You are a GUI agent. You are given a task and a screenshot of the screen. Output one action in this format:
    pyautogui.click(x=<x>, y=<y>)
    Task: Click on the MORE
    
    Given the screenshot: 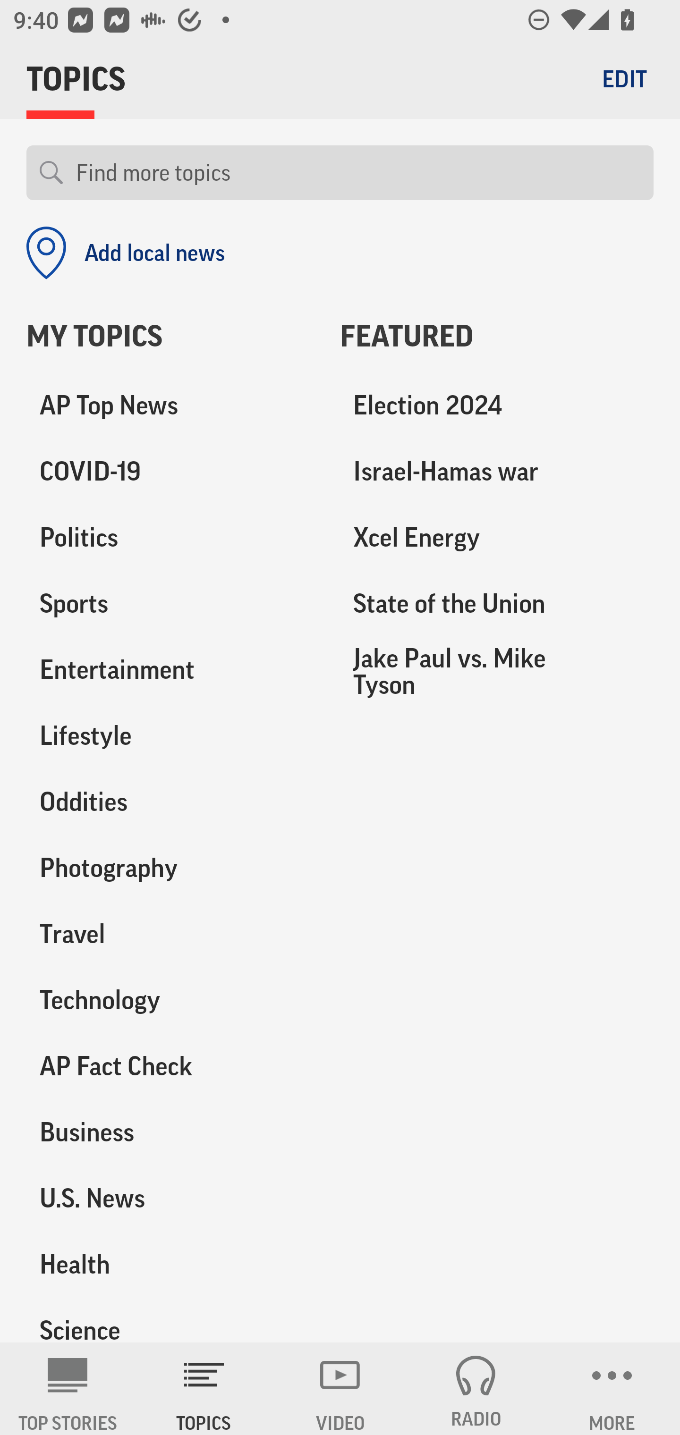 What is the action you would take?
    pyautogui.click(x=612, y=1389)
    